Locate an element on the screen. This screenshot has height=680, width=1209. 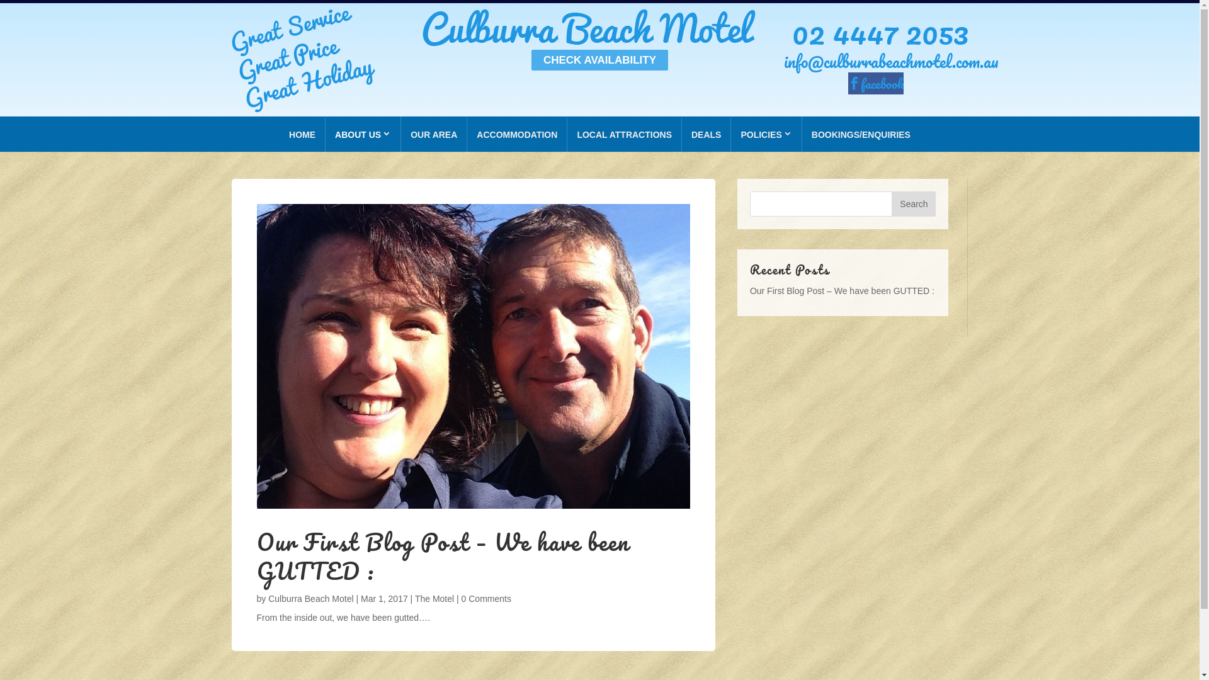
BOOKINGS/ENQUIRIES is located at coordinates (861, 135).